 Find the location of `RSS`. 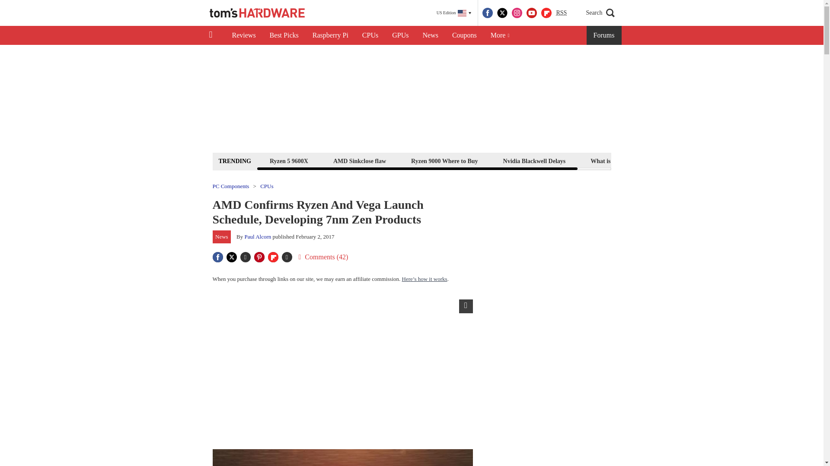

RSS is located at coordinates (561, 13).